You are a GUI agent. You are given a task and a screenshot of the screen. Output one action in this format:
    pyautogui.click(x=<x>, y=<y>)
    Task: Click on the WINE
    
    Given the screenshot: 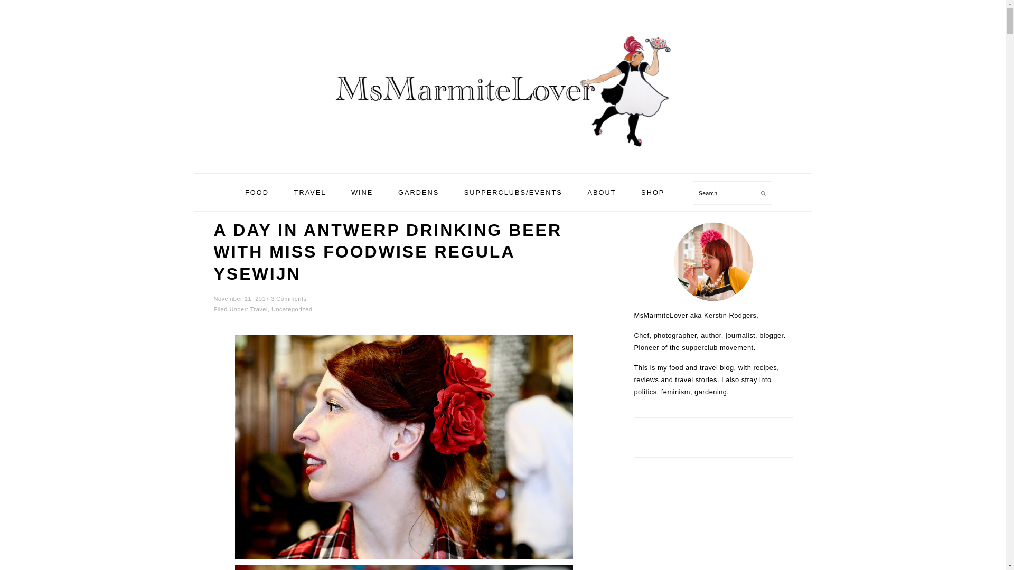 What is the action you would take?
    pyautogui.click(x=362, y=192)
    